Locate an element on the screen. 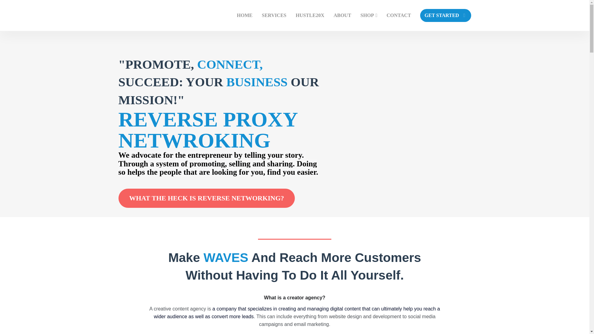  SHOP is located at coordinates (369, 15).